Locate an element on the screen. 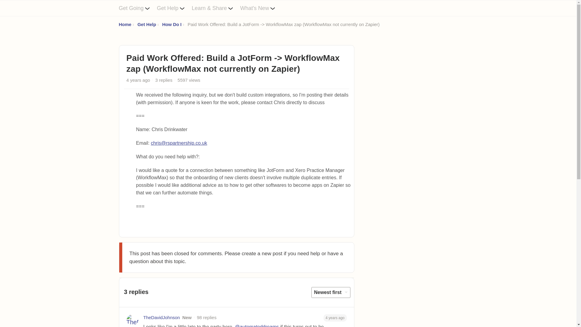 Image resolution: width=581 pixels, height=327 pixels. How Do I is located at coordinates (172, 25).